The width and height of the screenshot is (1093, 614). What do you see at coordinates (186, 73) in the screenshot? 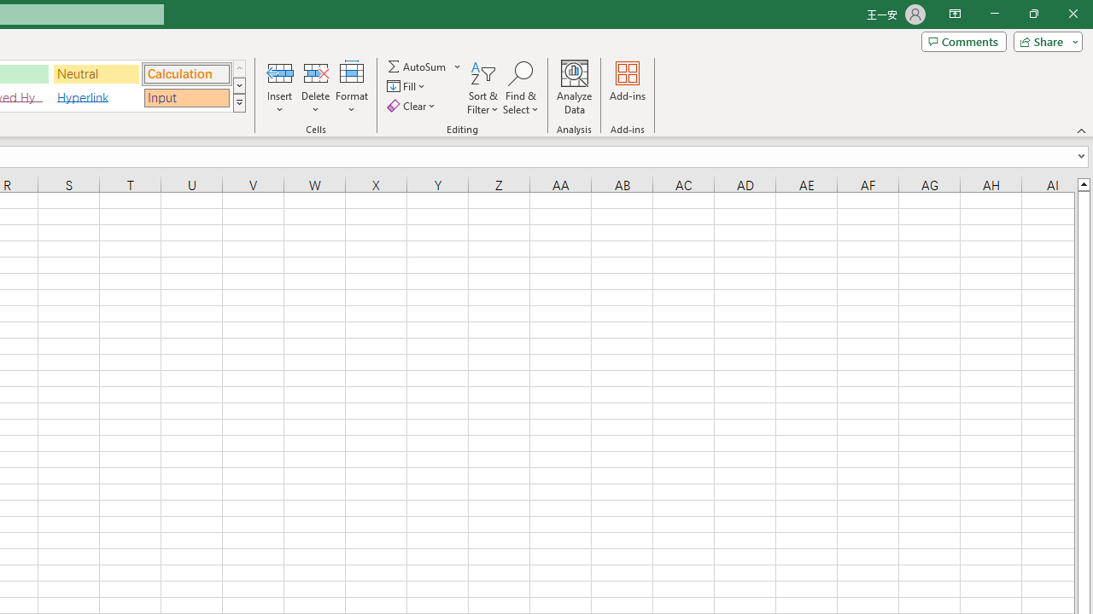
I see `Calculation` at bounding box center [186, 73].